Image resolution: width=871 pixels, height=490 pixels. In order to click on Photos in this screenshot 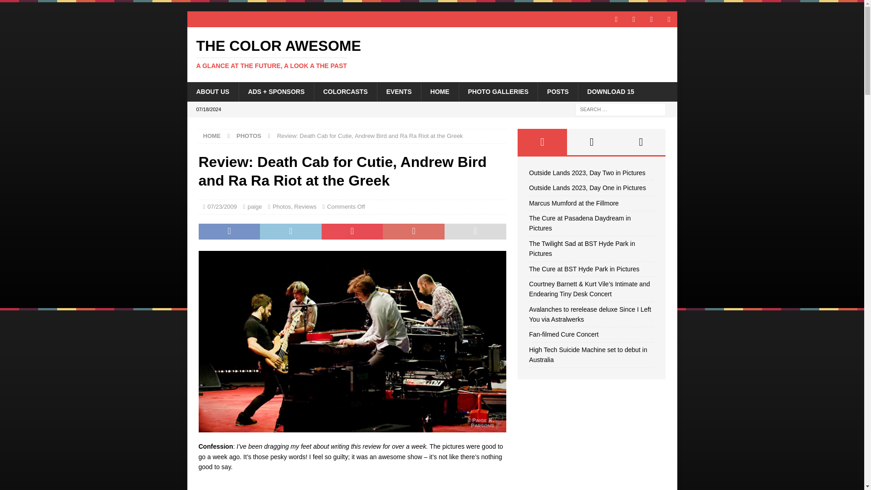, I will do `click(254, 207)`.